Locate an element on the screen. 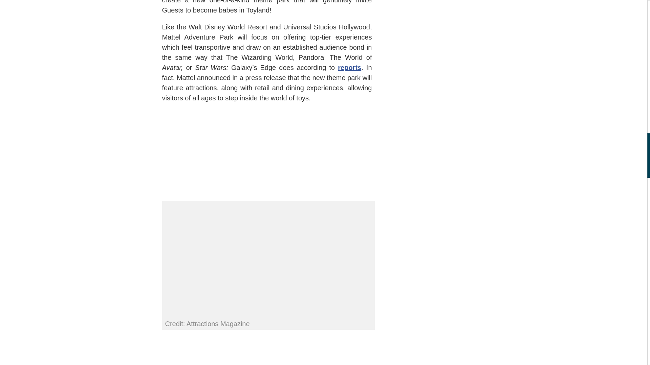 The height and width of the screenshot is (365, 650). reports is located at coordinates (349, 68).